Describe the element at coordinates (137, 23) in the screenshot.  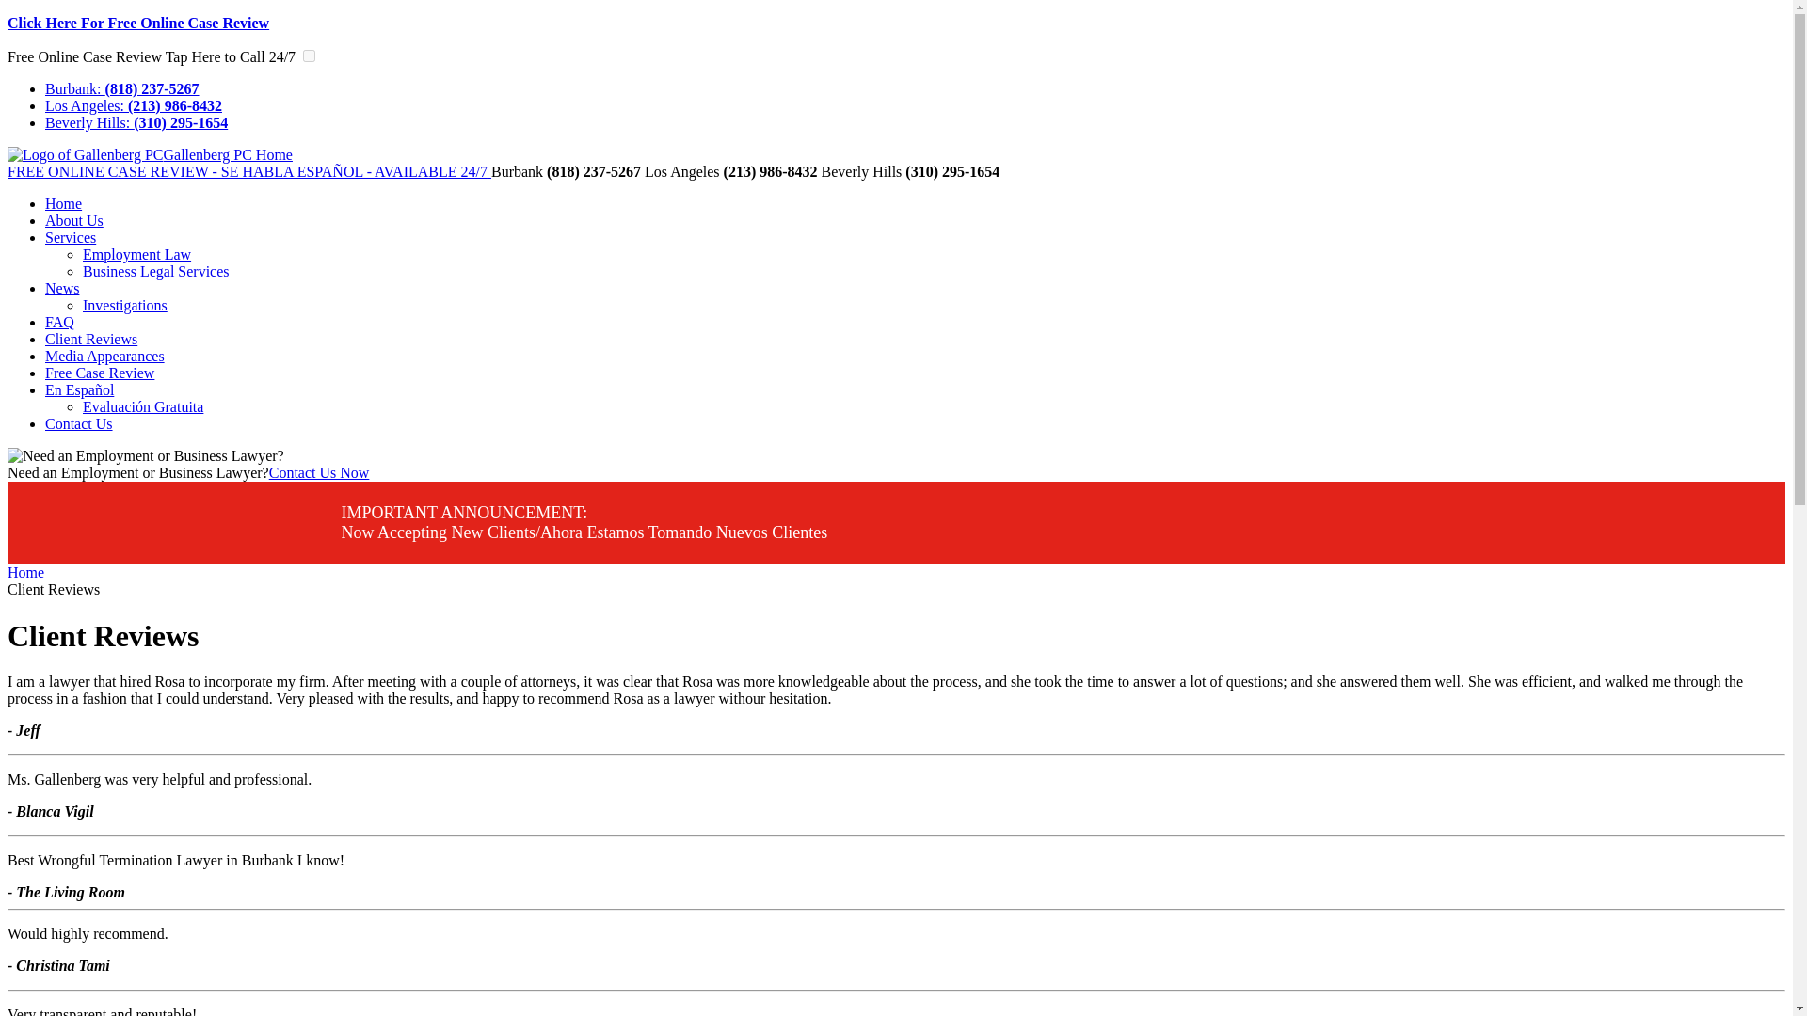
I see `Click Here For Free Online Case Review` at that location.